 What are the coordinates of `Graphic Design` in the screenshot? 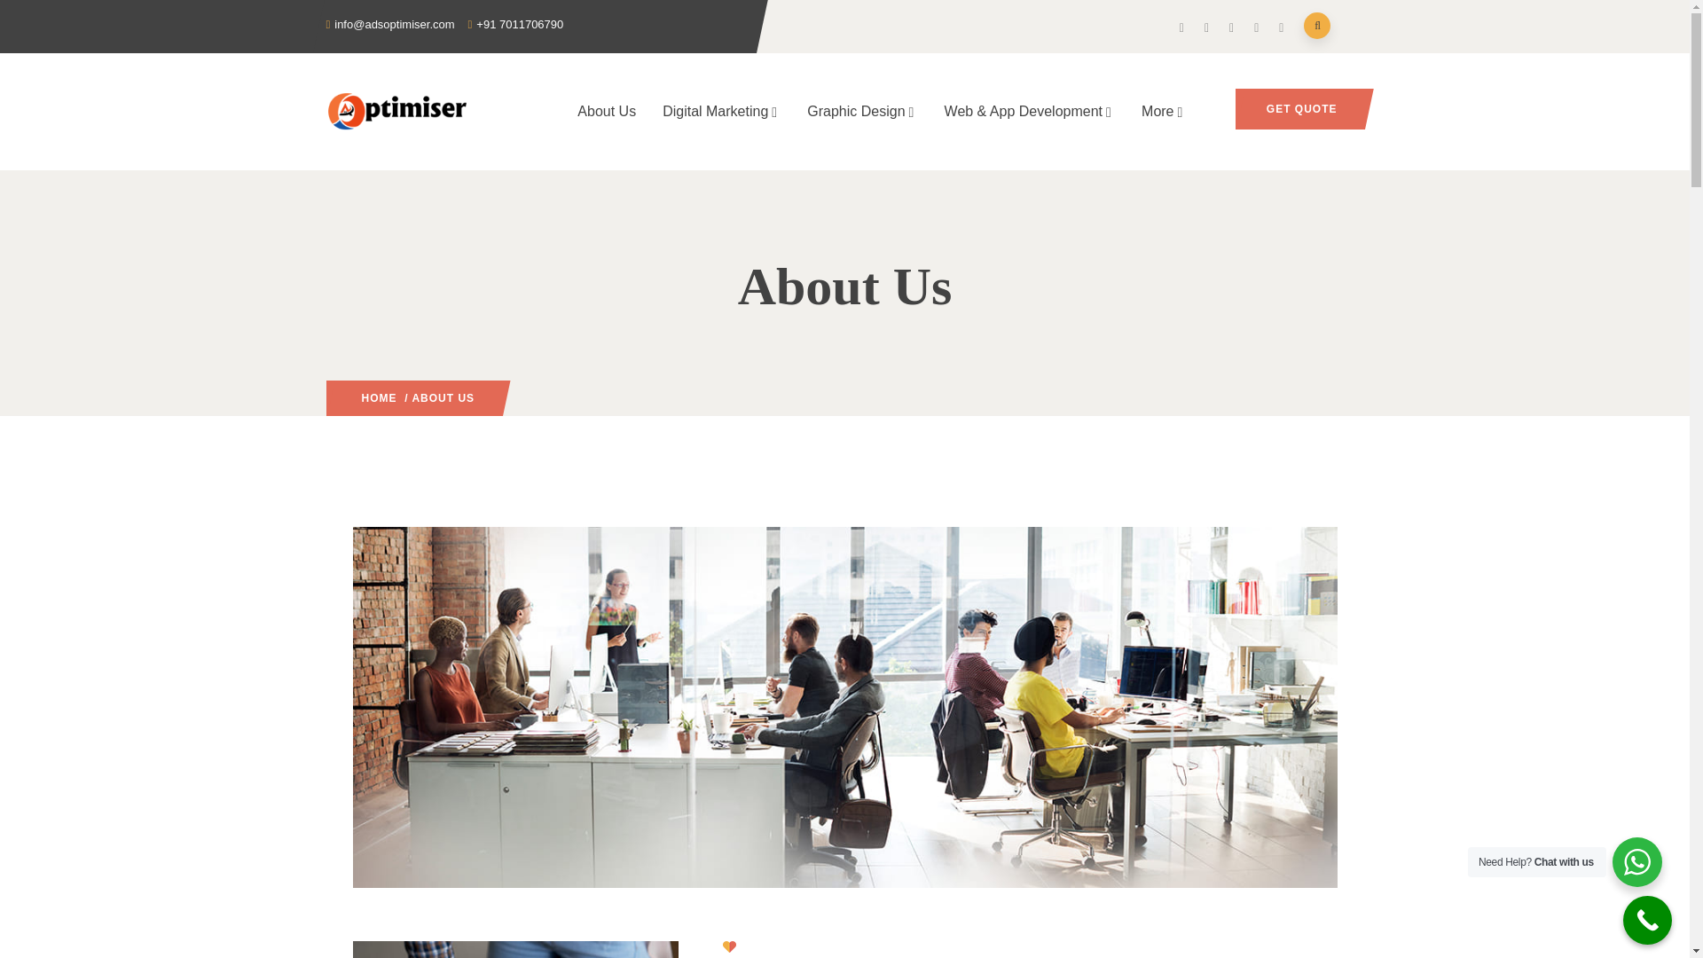 It's located at (861, 112).